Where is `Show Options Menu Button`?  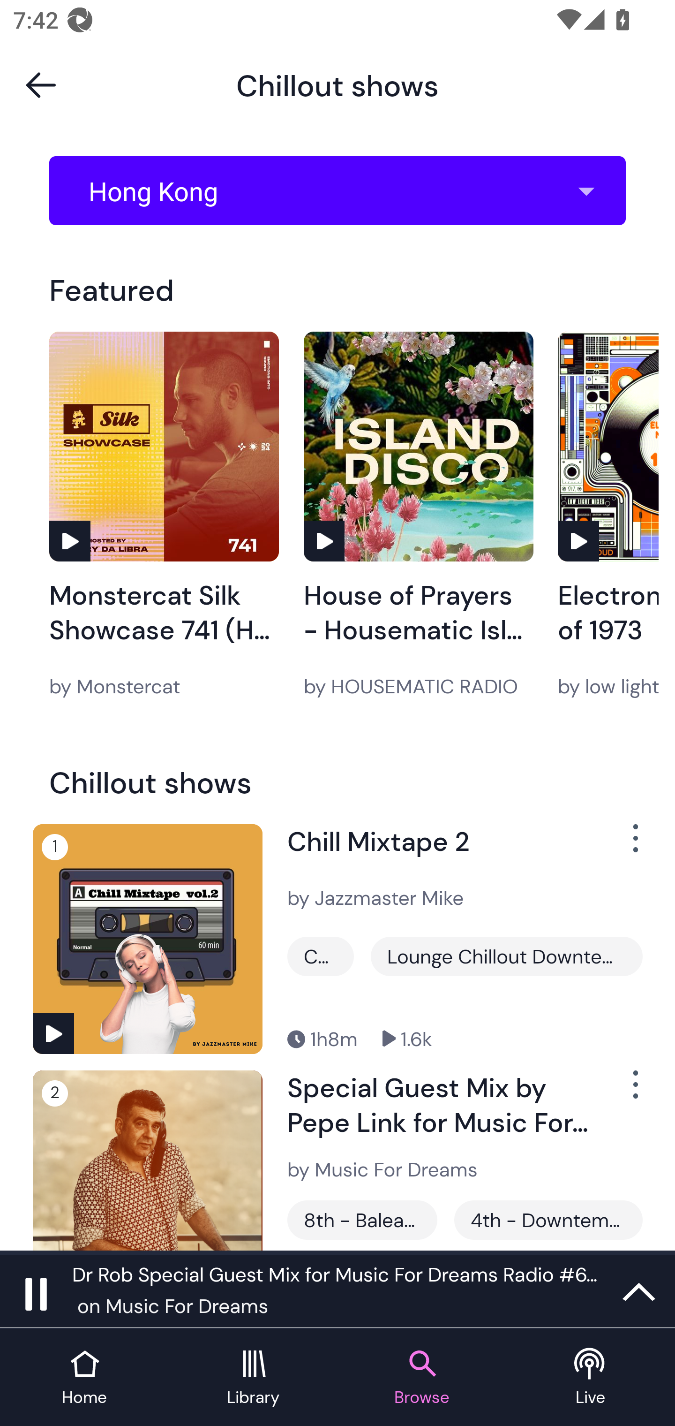
Show Options Menu Button is located at coordinates (634, 845).